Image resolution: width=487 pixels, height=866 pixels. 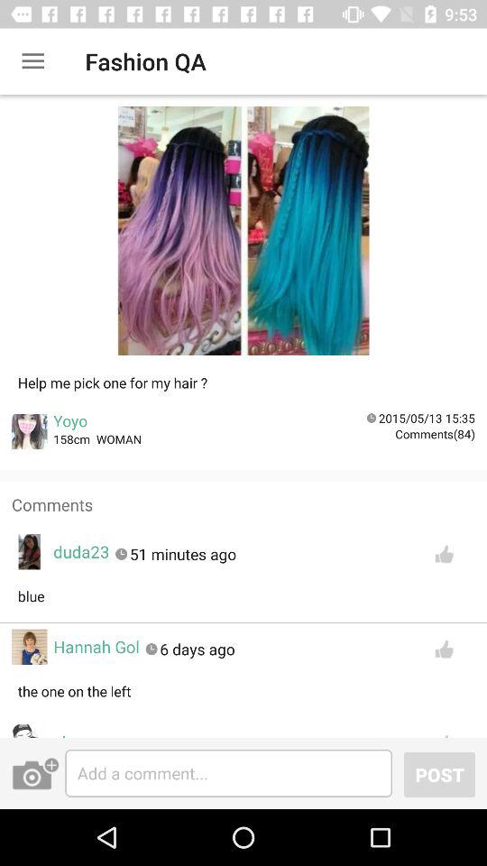 What do you see at coordinates (372, 419) in the screenshot?
I see `click on the timer symbol` at bounding box center [372, 419].